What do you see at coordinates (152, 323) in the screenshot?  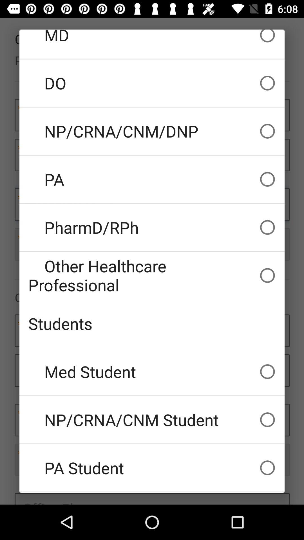 I see `choose item above     med student` at bounding box center [152, 323].